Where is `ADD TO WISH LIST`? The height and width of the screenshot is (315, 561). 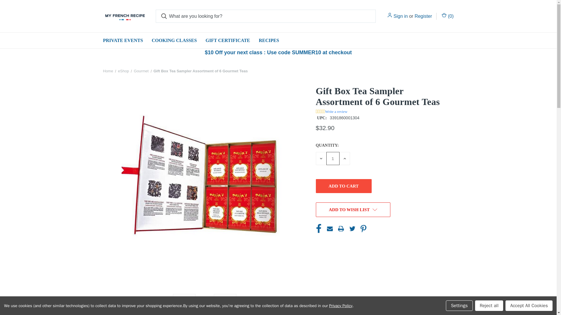
ADD TO WISH LIST is located at coordinates (353, 210).